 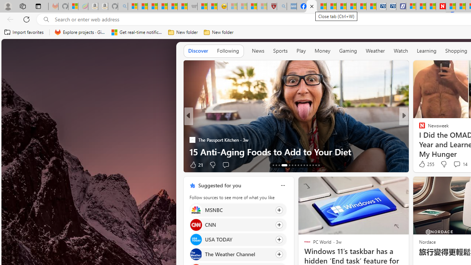 I want to click on Body Network, so click(x=419, y=128).